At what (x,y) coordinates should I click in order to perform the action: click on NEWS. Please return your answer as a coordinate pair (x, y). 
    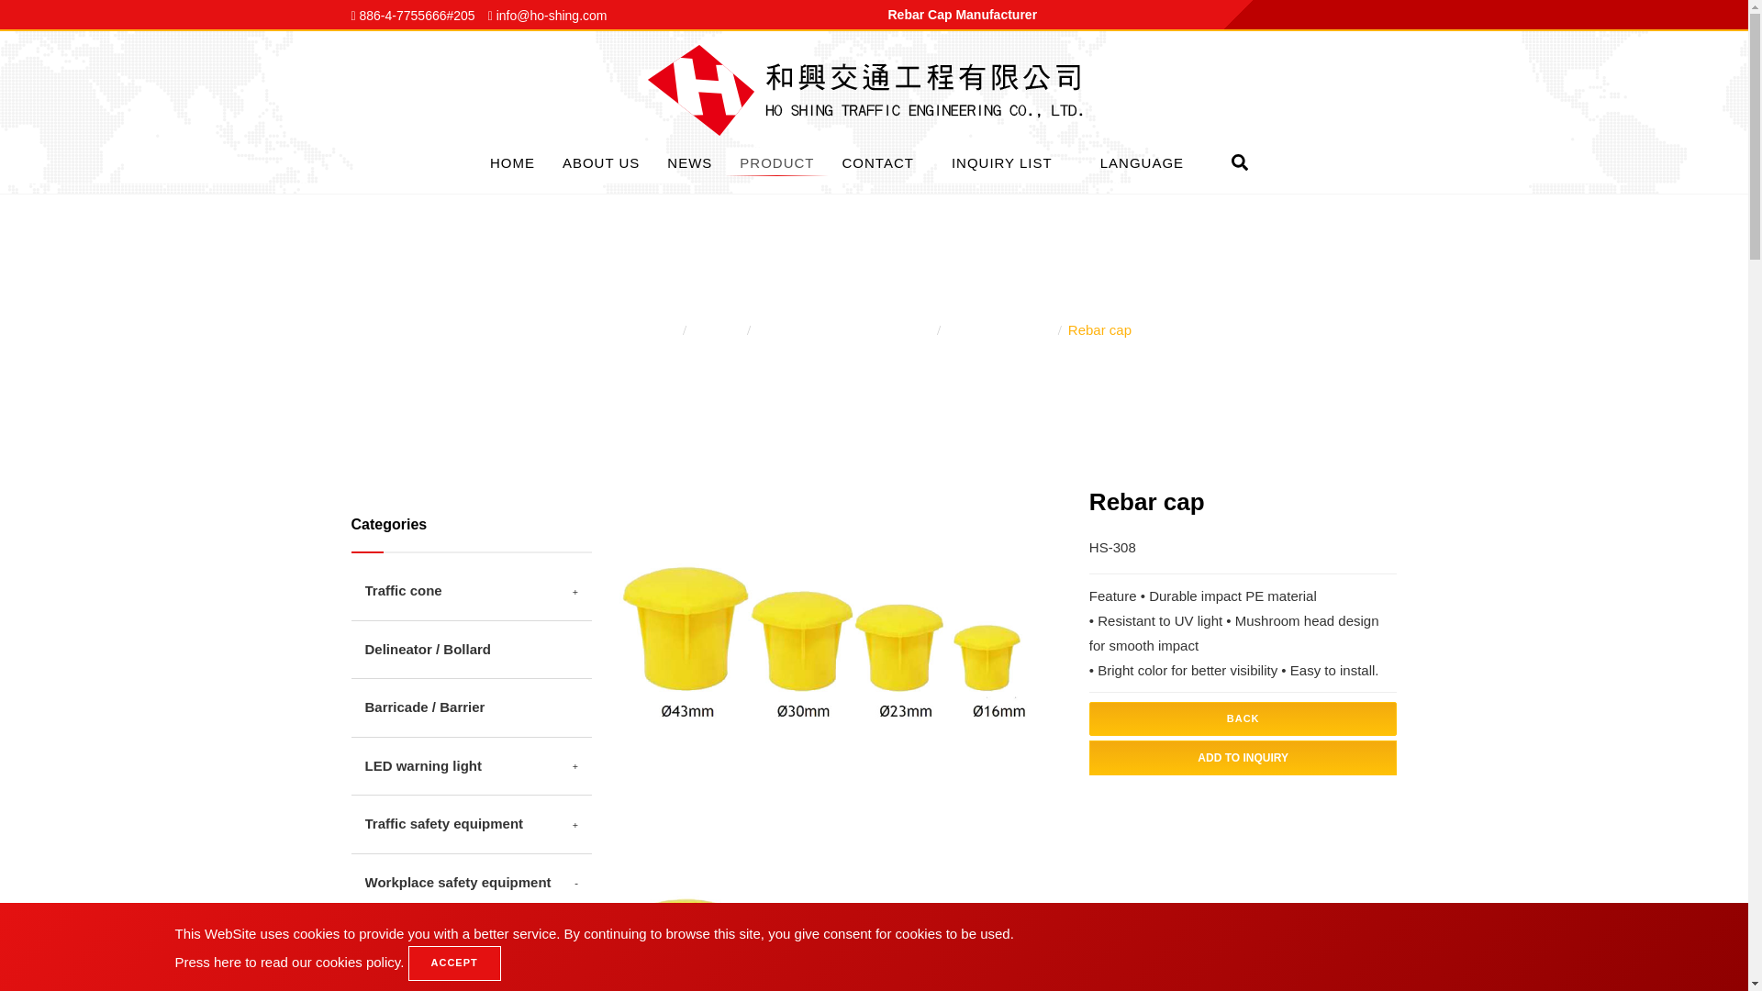
    Looking at the image, I should click on (690, 161).